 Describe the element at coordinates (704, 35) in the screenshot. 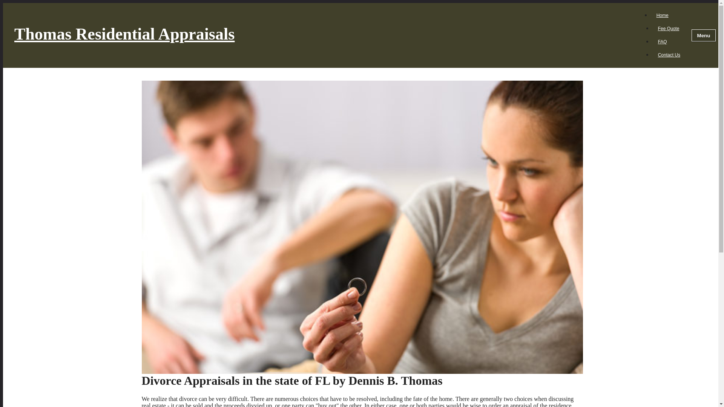

I see `Menu` at that location.